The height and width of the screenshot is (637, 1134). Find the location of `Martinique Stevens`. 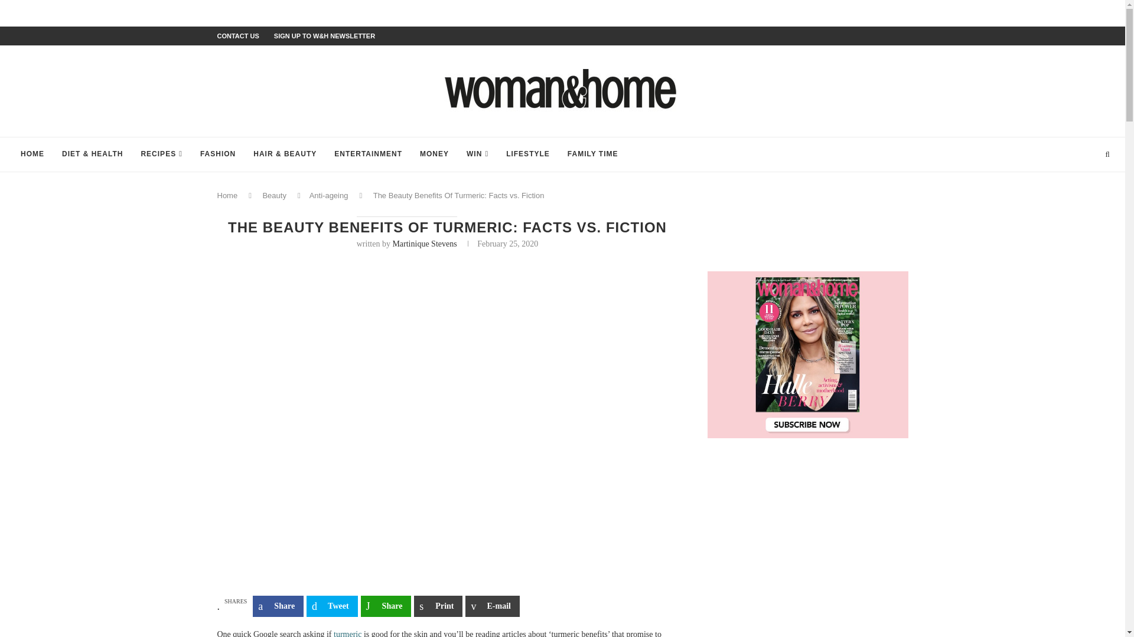

Martinique Stevens is located at coordinates (424, 244).